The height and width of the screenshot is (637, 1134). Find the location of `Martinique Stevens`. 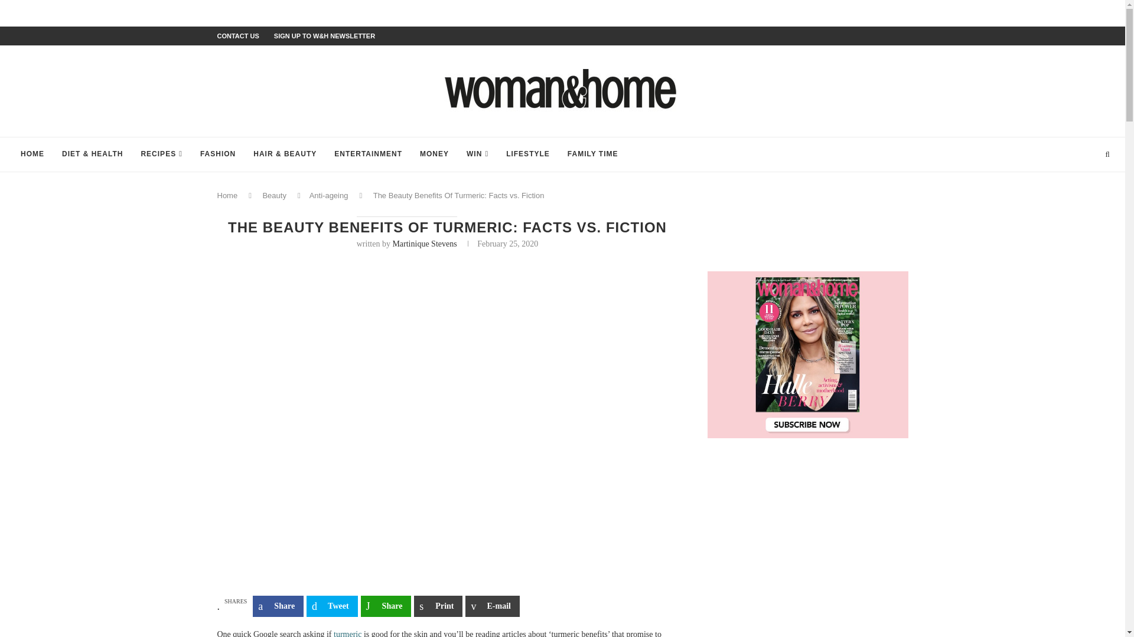

Martinique Stevens is located at coordinates (424, 244).